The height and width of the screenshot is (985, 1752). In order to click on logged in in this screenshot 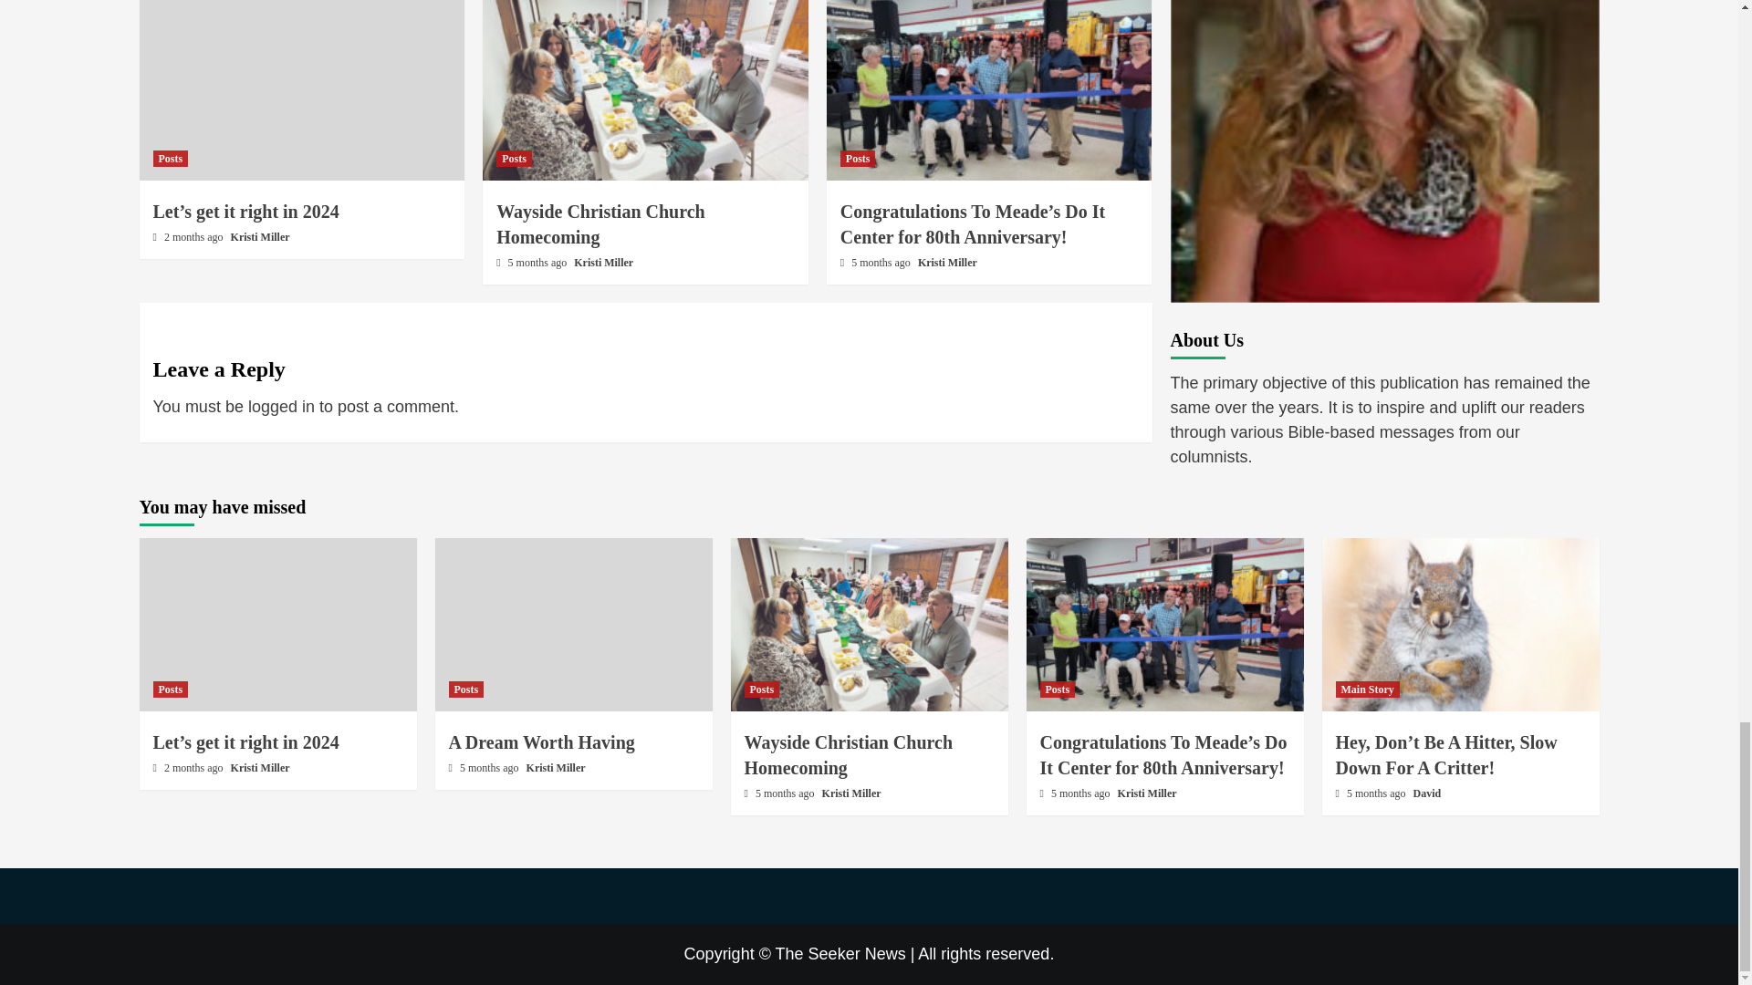, I will do `click(281, 407)`.